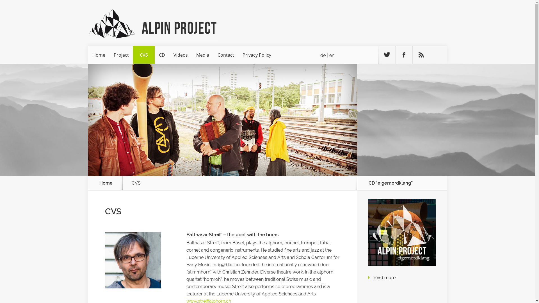 The height and width of the screenshot is (303, 539). Describe the element at coordinates (121, 55) in the screenshot. I see `Project` at that location.